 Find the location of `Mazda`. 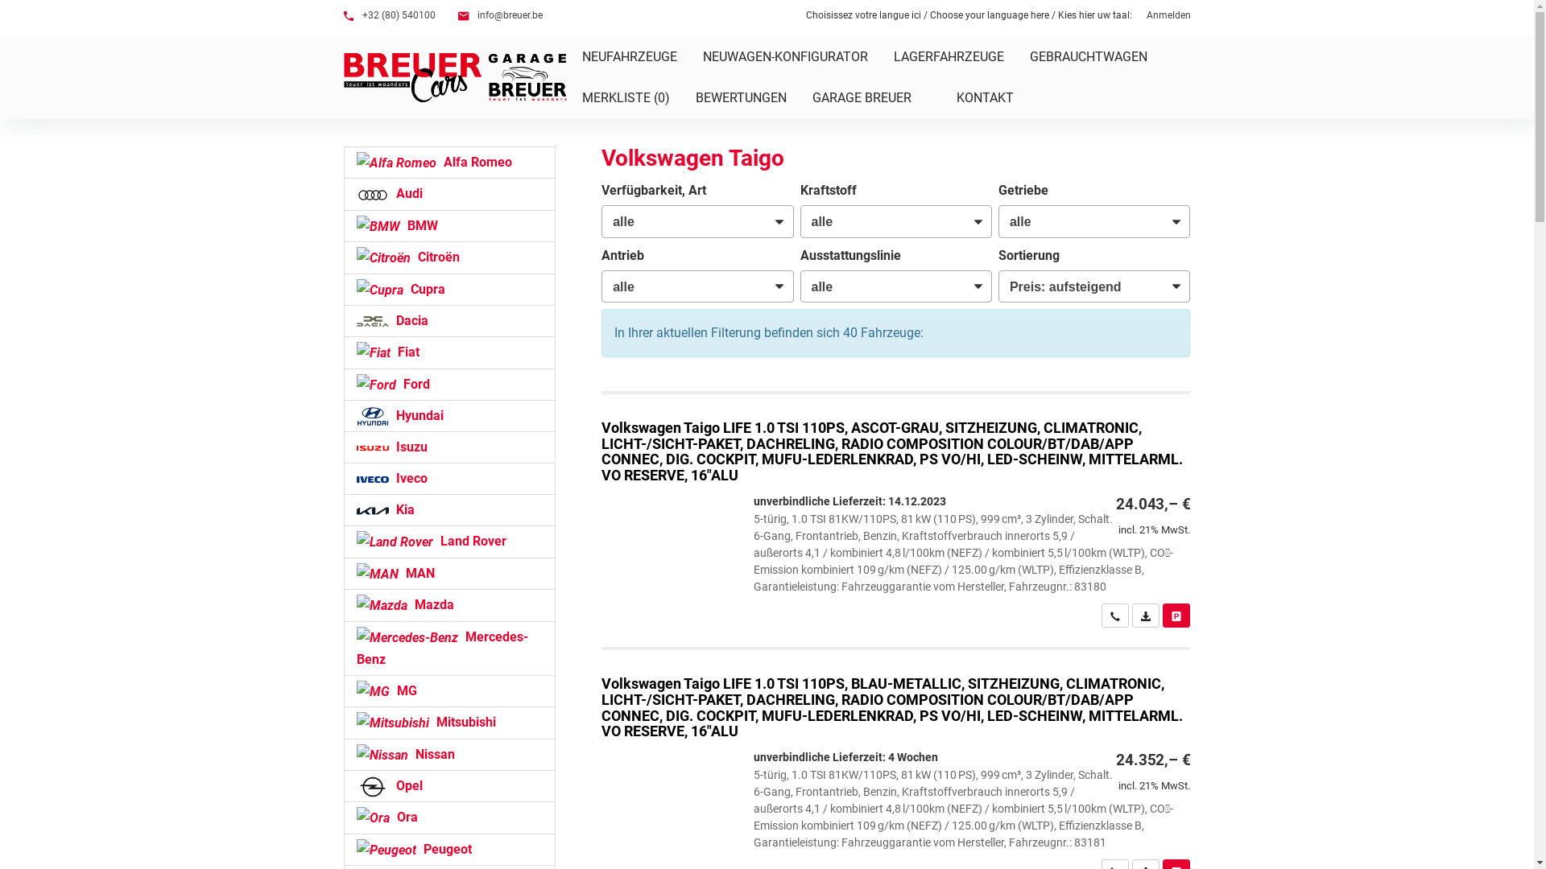

Mazda is located at coordinates (449, 605).